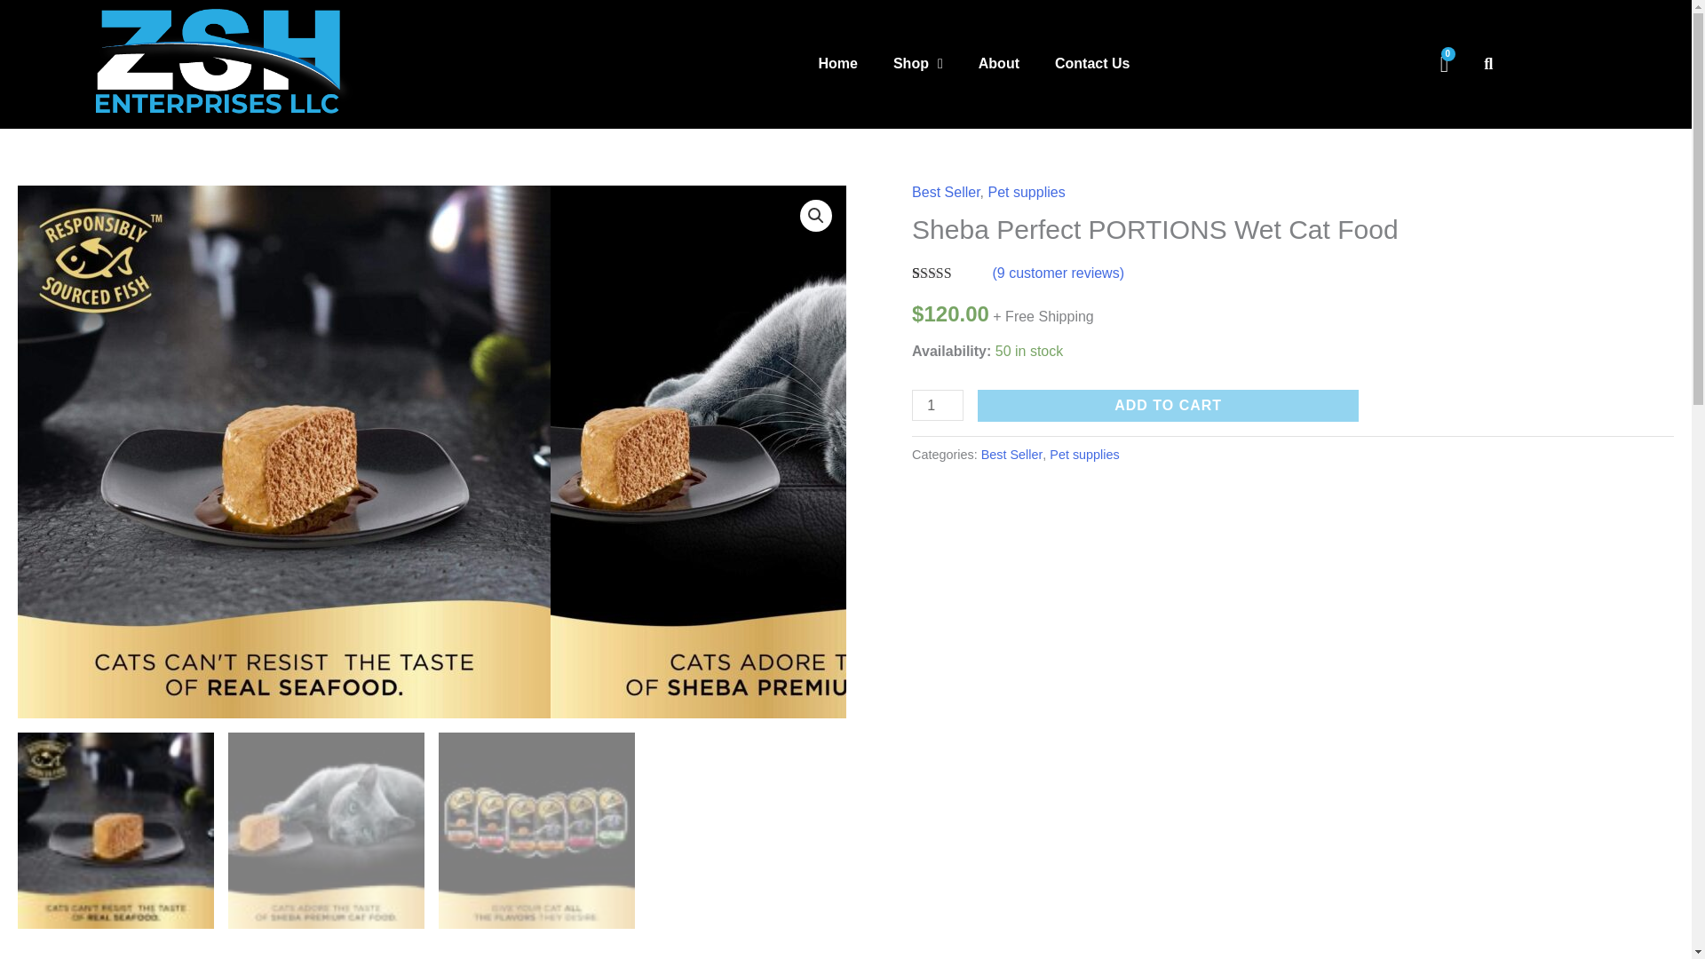 The height and width of the screenshot is (959, 1705). Describe the element at coordinates (938, 405) in the screenshot. I see `Qty` at that location.